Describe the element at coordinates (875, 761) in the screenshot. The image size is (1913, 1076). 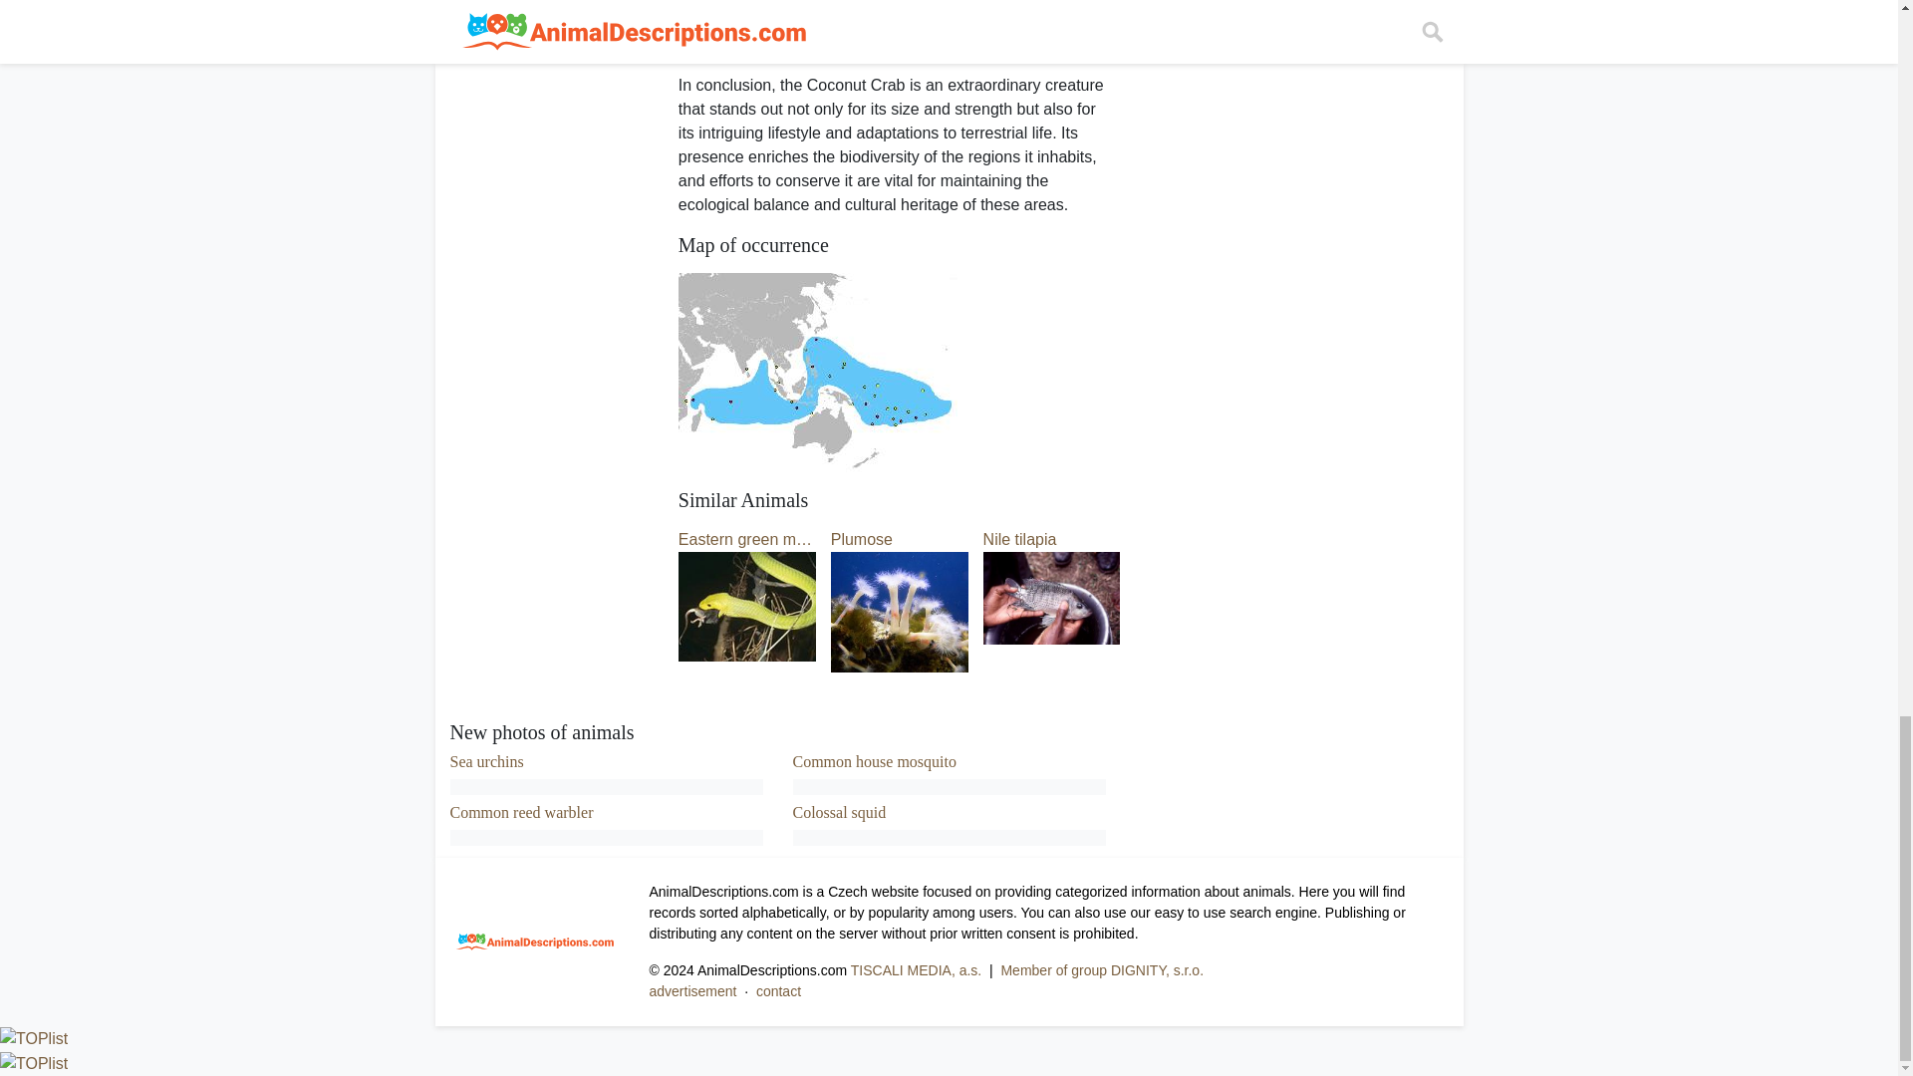
I see `Common house mosquito` at that location.